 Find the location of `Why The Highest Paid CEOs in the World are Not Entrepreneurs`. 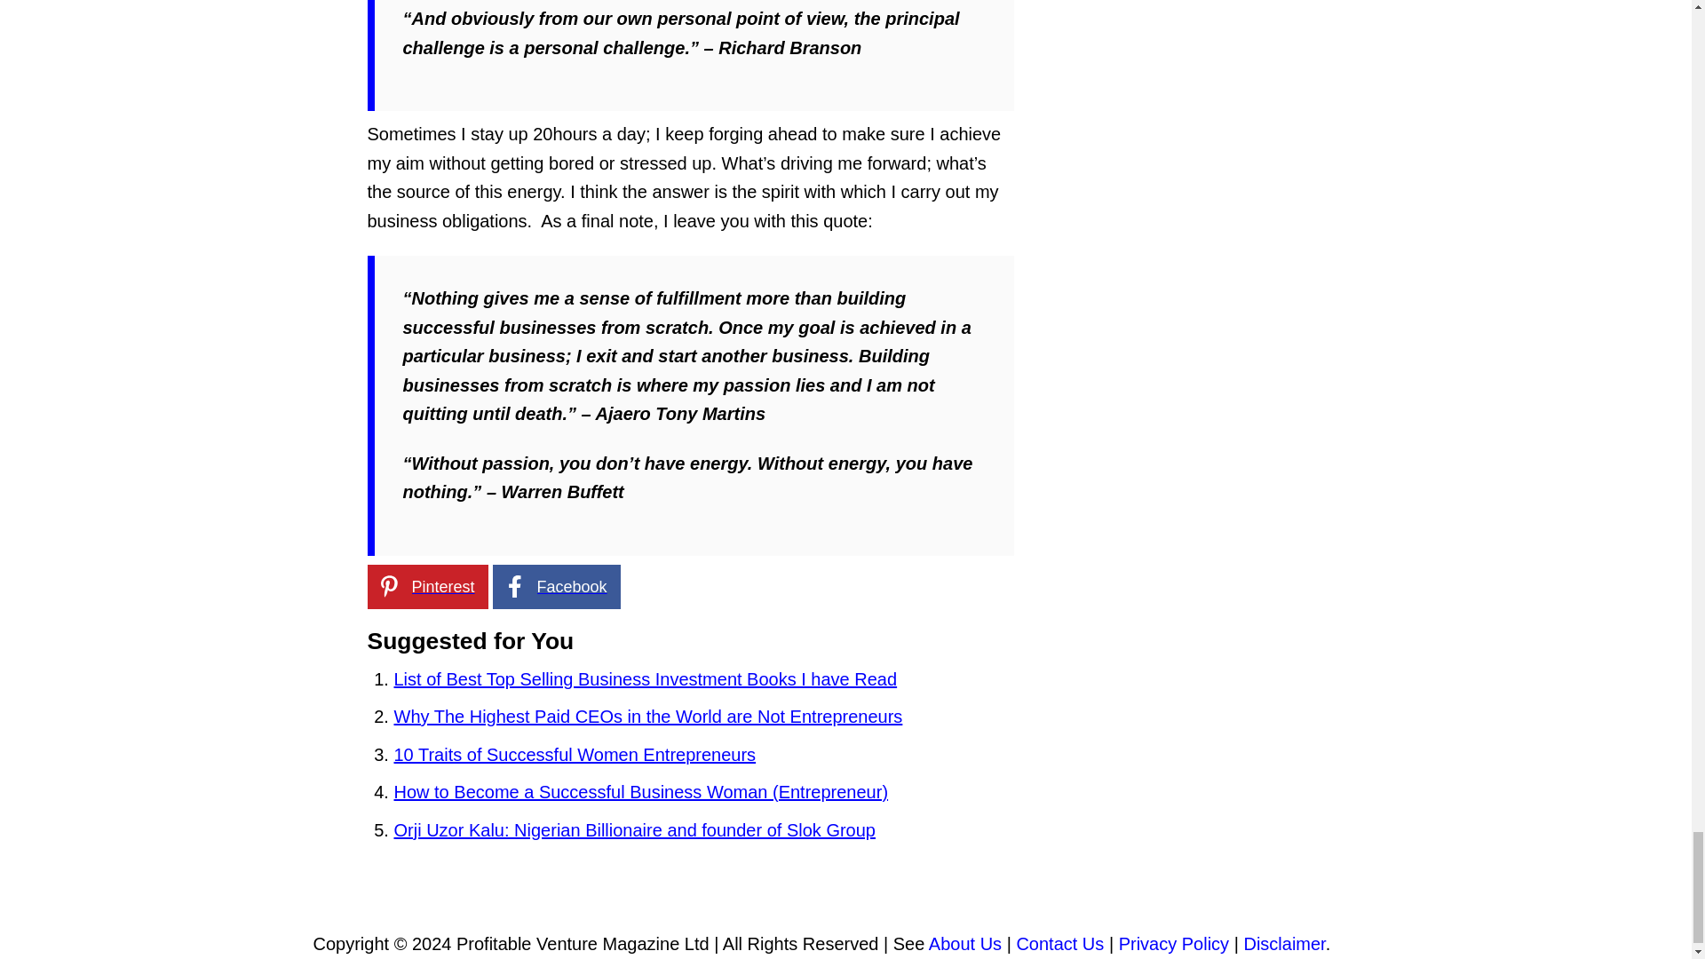

Why The Highest Paid CEOs in the World are Not Entrepreneurs is located at coordinates (648, 716).